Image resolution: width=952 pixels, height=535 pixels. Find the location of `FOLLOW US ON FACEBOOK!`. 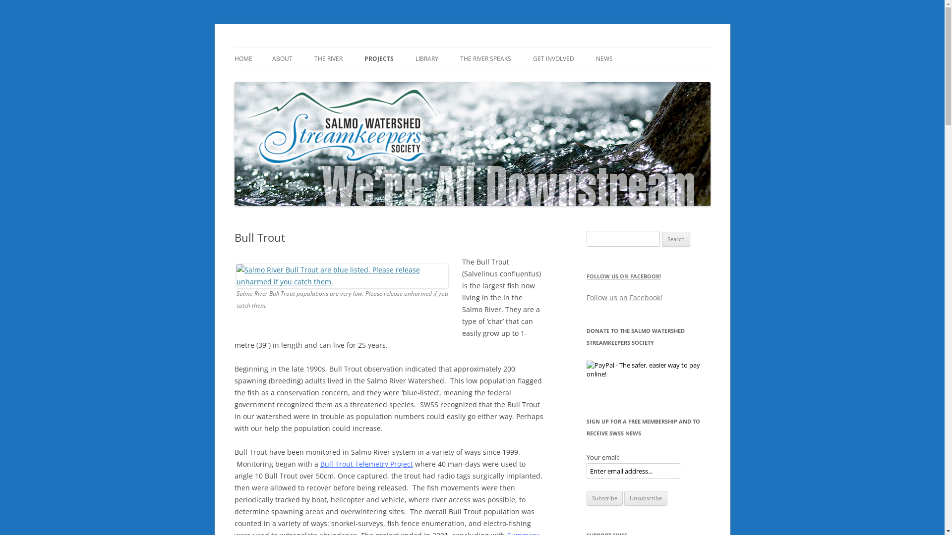

FOLLOW US ON FACEBOOK! is located at coordinates (623, 276).